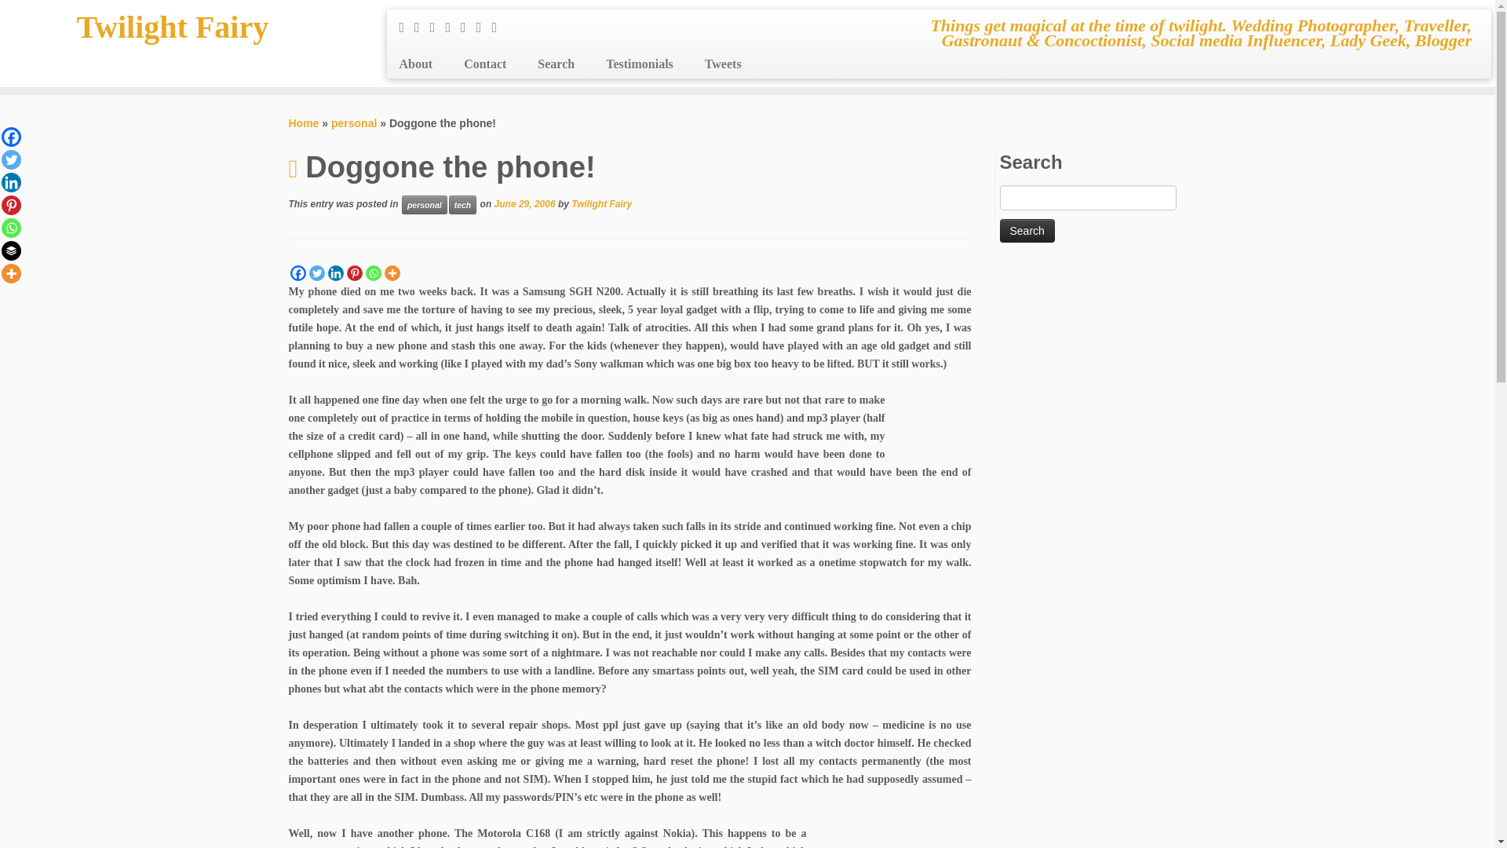  Describe the element at coordinates (425, 205) in the screenshot. I see `View all posts in personal` at that location.